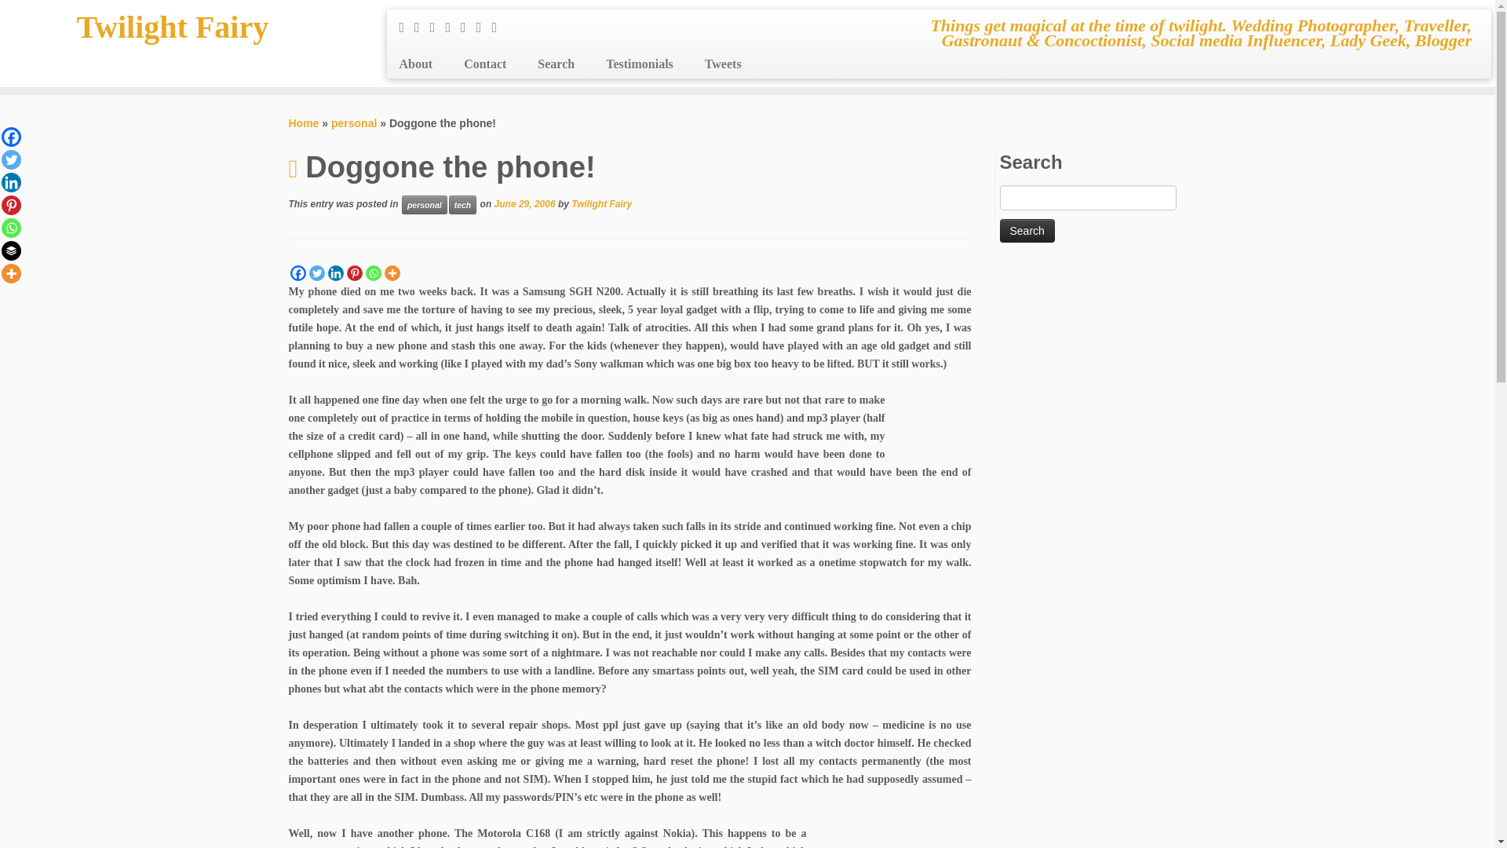  Describe the element at coordinates (425, 205) in the screenshot. I see `View all posts in personal` at that location.